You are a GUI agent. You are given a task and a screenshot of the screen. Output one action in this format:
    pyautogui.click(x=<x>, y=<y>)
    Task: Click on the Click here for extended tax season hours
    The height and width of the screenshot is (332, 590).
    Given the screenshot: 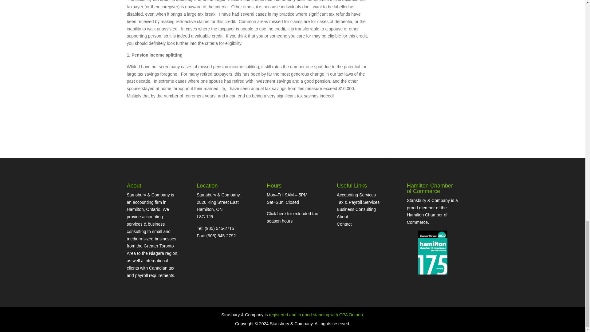 What is the action you would take?
    pyautogui.click(x=292, y=217)
    